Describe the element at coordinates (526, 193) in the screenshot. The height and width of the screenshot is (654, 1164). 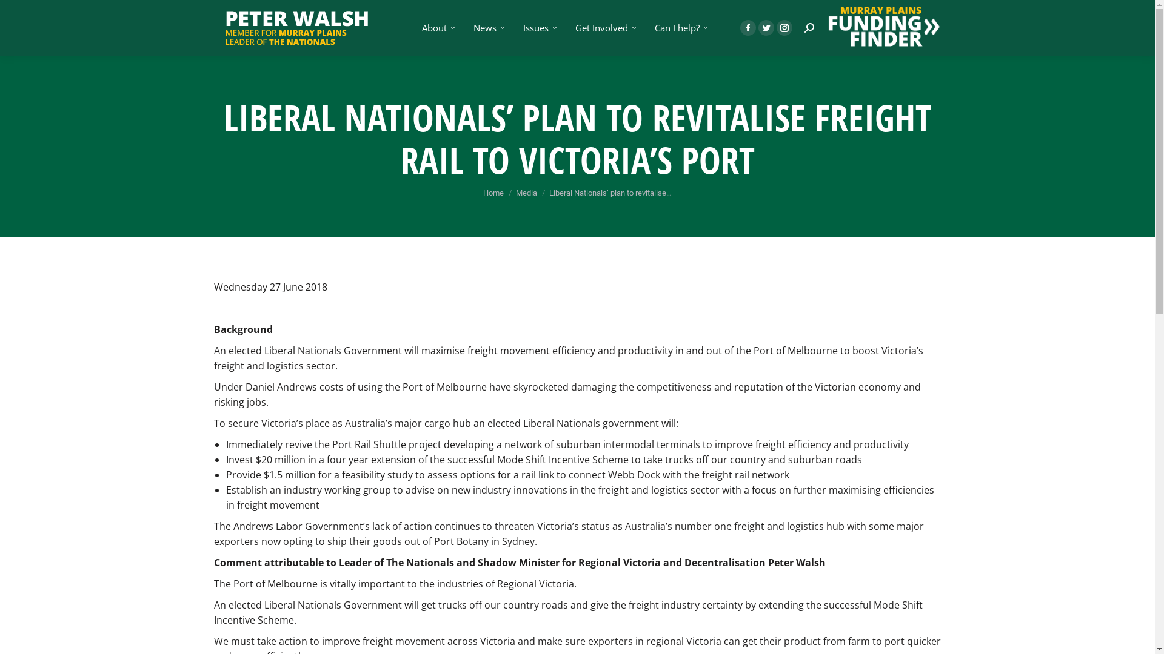
I see `Media` at that location.